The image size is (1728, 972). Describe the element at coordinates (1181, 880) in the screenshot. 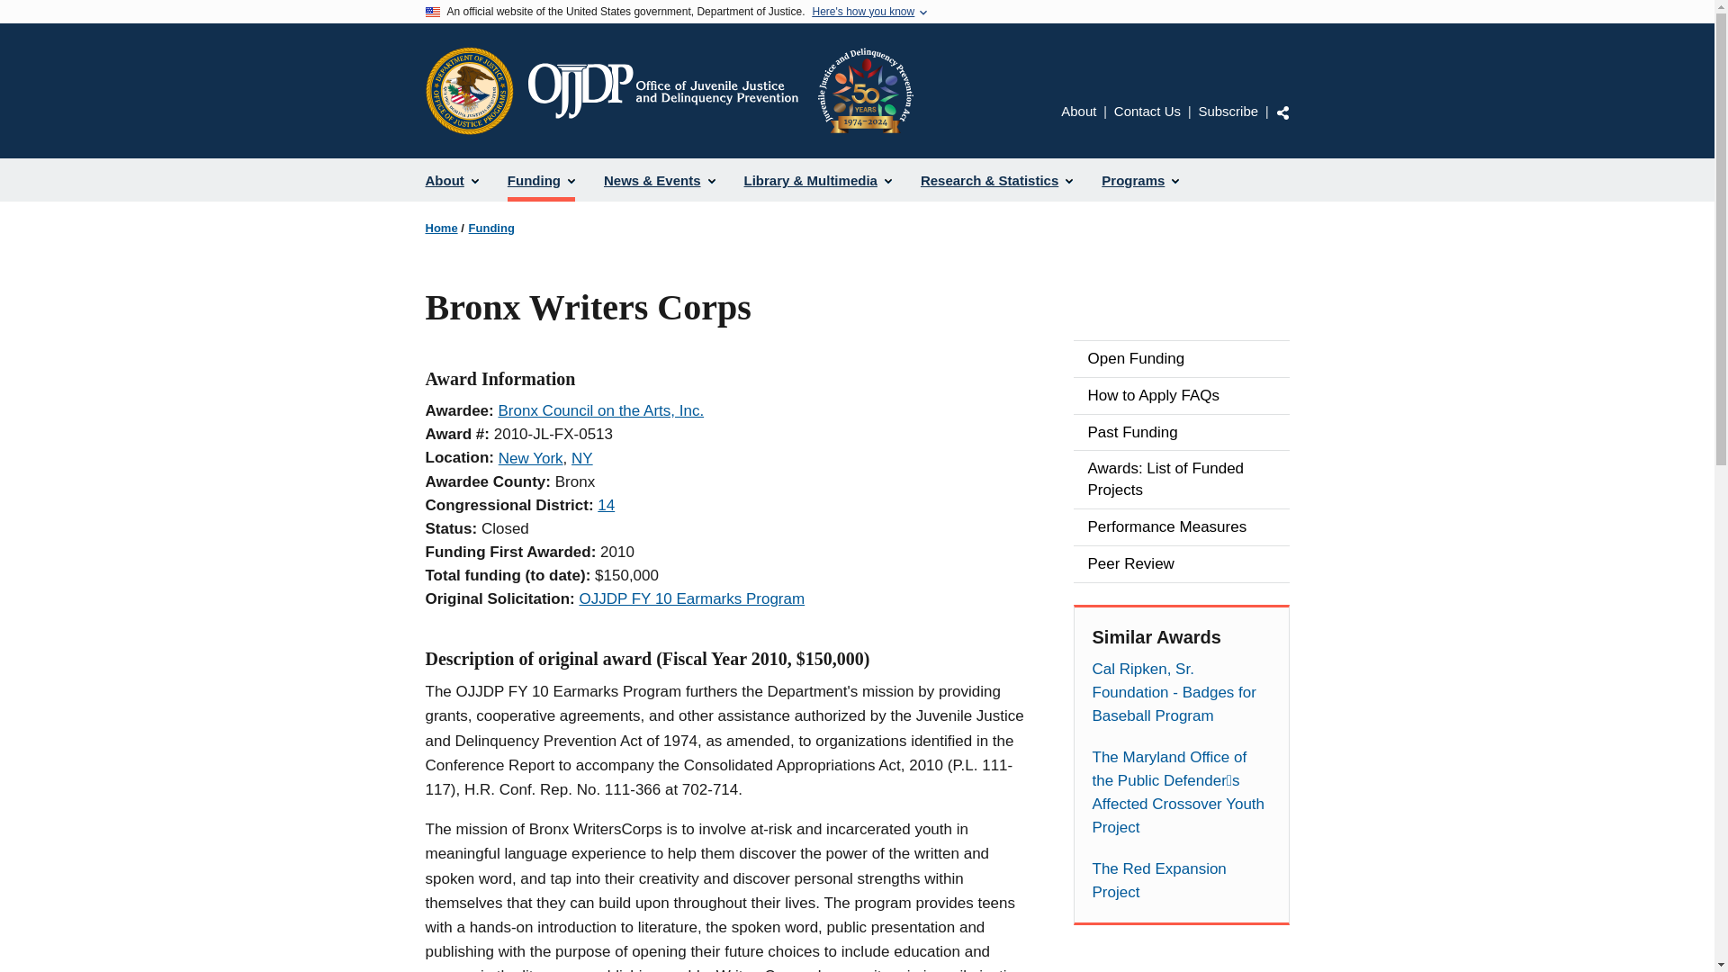

I see `The Red Expansion Project` at that location.